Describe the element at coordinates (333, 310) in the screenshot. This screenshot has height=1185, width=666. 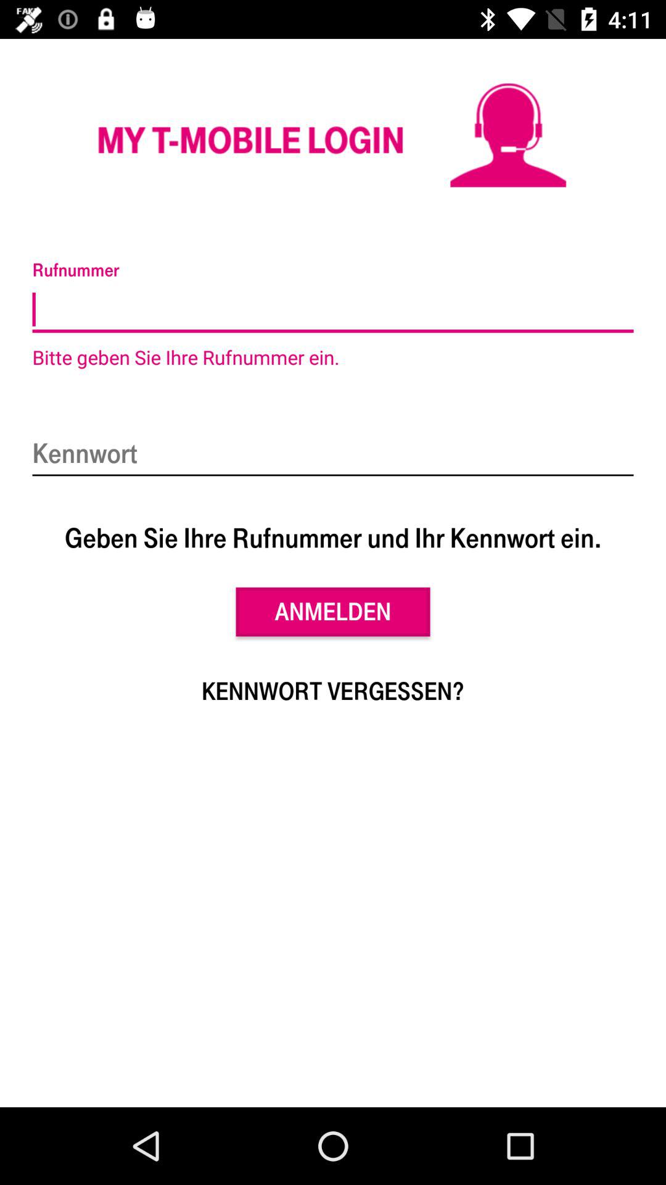
I see `open app above bitte geben sie` at that location.